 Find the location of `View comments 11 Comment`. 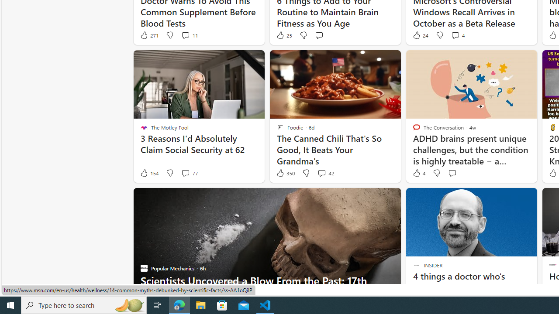

View comments 11 Comment is located at coordinates (189, 35).